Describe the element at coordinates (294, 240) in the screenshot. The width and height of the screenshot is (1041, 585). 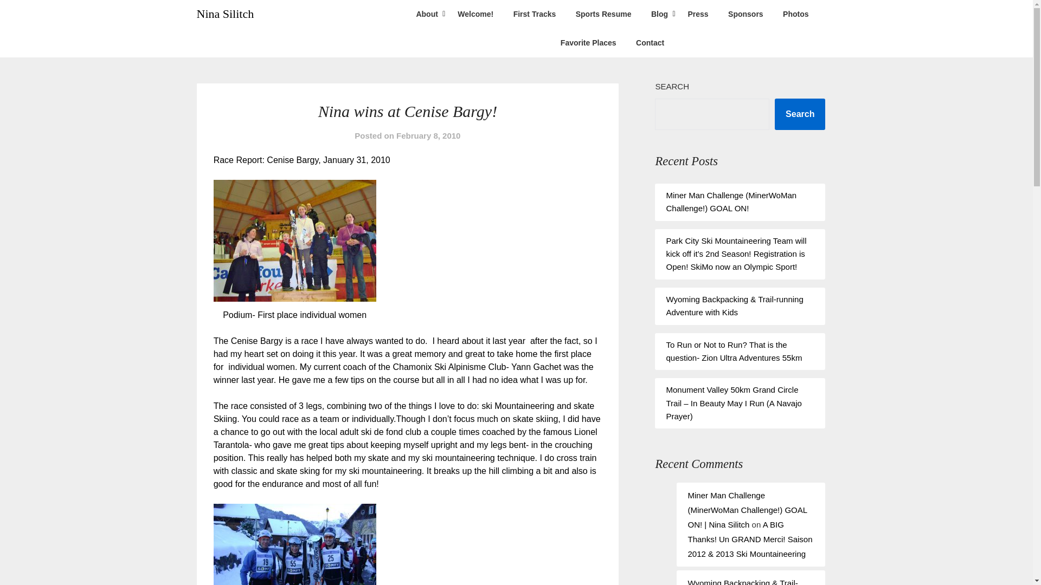
I see `DSC04008` at that location.